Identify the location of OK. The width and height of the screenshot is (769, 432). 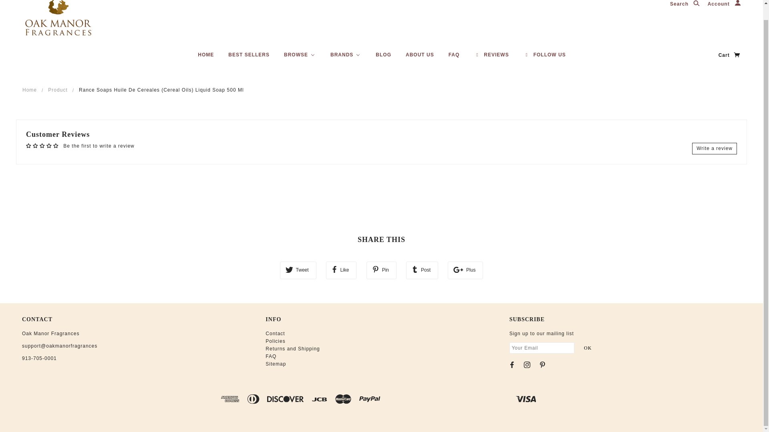
(588, 348).